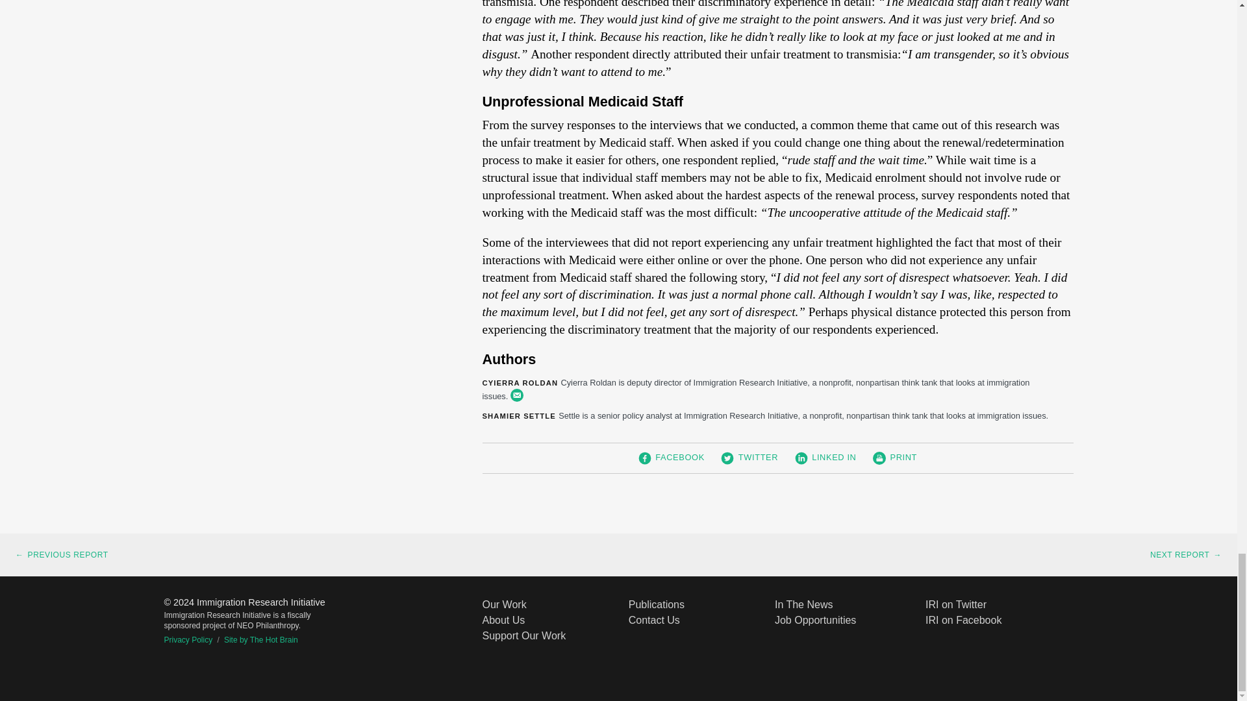  Describe the element at coordinates (518, 415) in the screenshot. I see `SHAMIER SETTLE` at that location.